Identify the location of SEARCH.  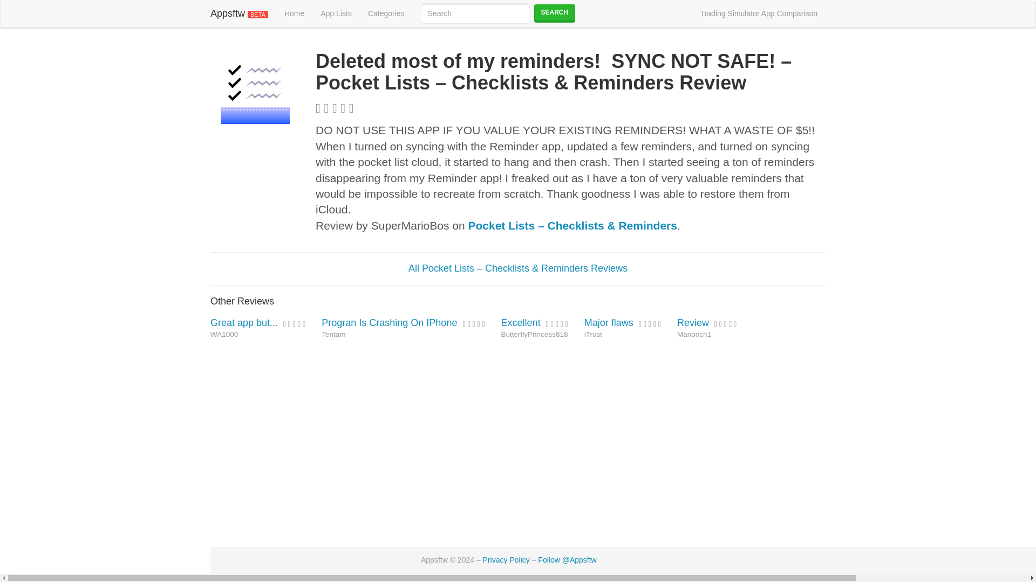
(555, 13).